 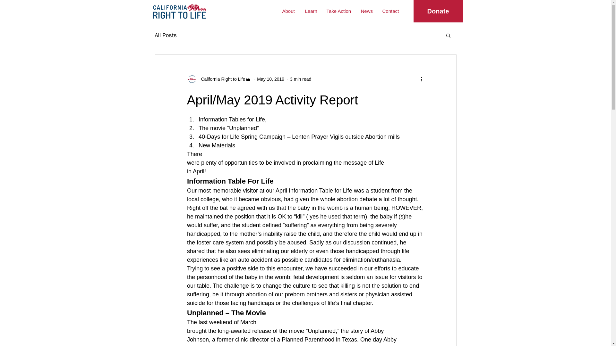 I want to click on Learn, so click(x=311, y=11).